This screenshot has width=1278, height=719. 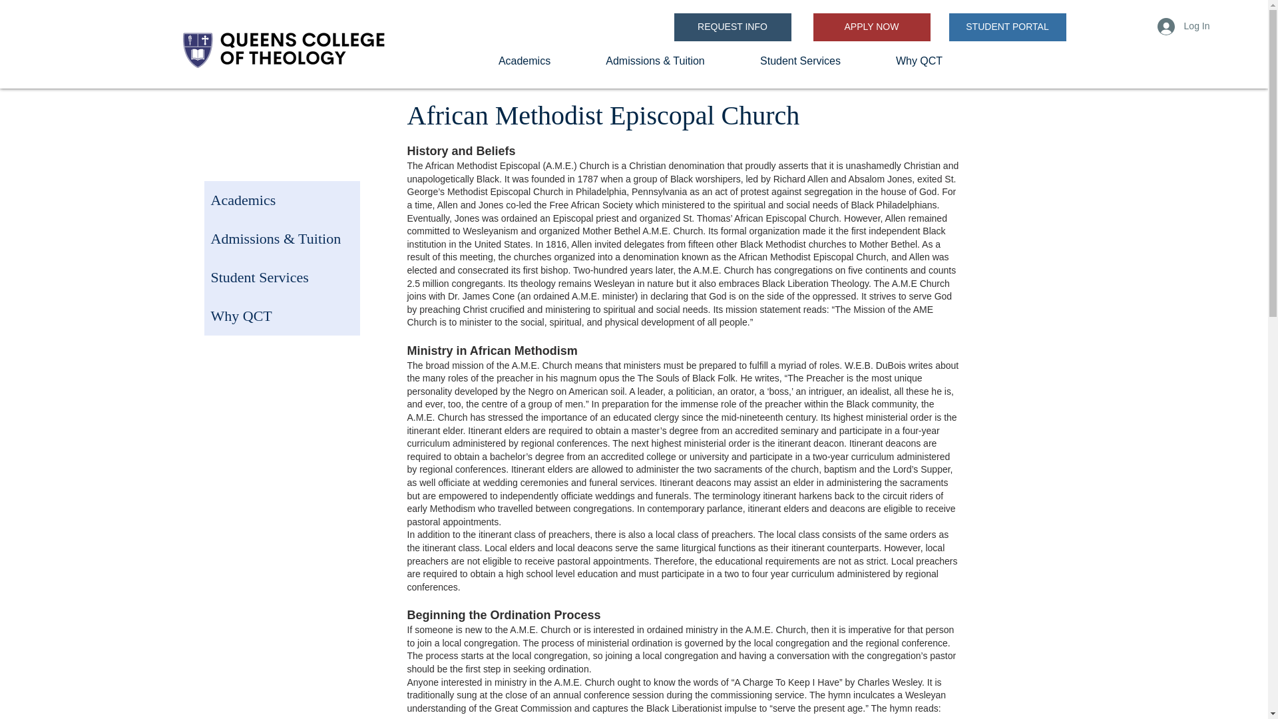 What do you see at coordinates (919, 61) in the screenshot?
I see `Why QCT` at bounding box center [919, 61].